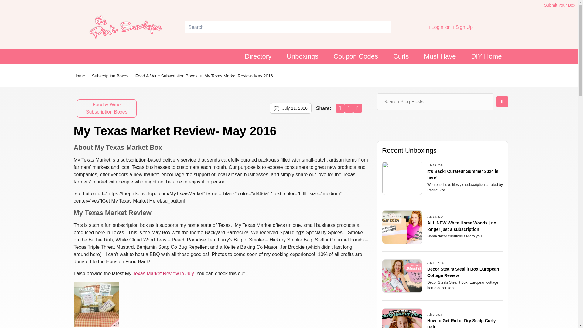 This screenshot has width=583, height=328. What do you see at coordinates (258, 56) in the screenshot?
I see `Directory` at bounding box center [258, 56].